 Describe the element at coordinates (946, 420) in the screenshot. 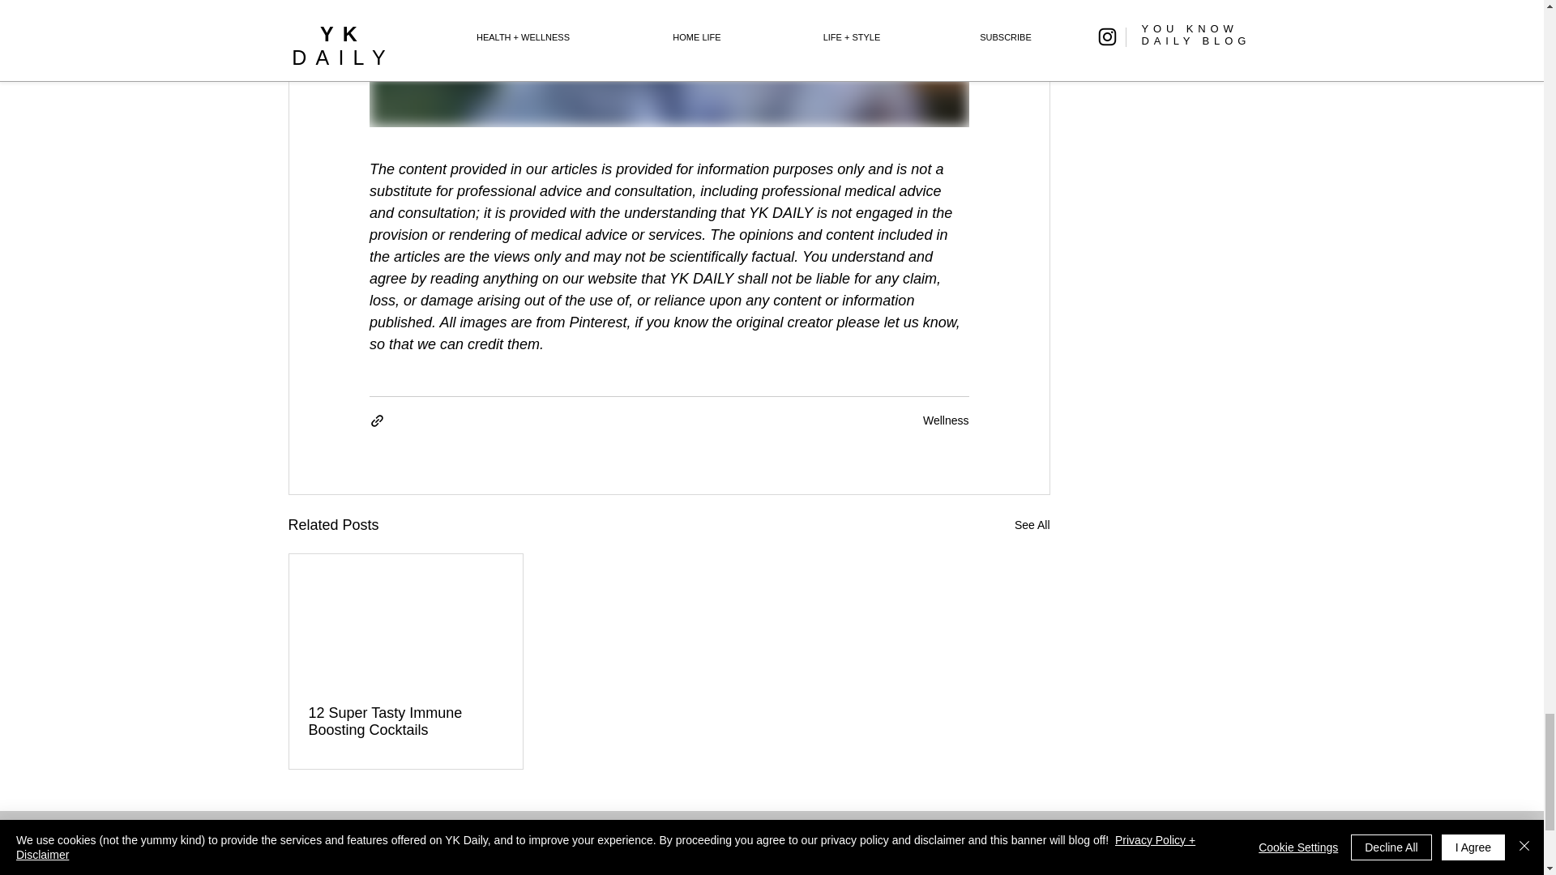

I see `Wellness` at that location.